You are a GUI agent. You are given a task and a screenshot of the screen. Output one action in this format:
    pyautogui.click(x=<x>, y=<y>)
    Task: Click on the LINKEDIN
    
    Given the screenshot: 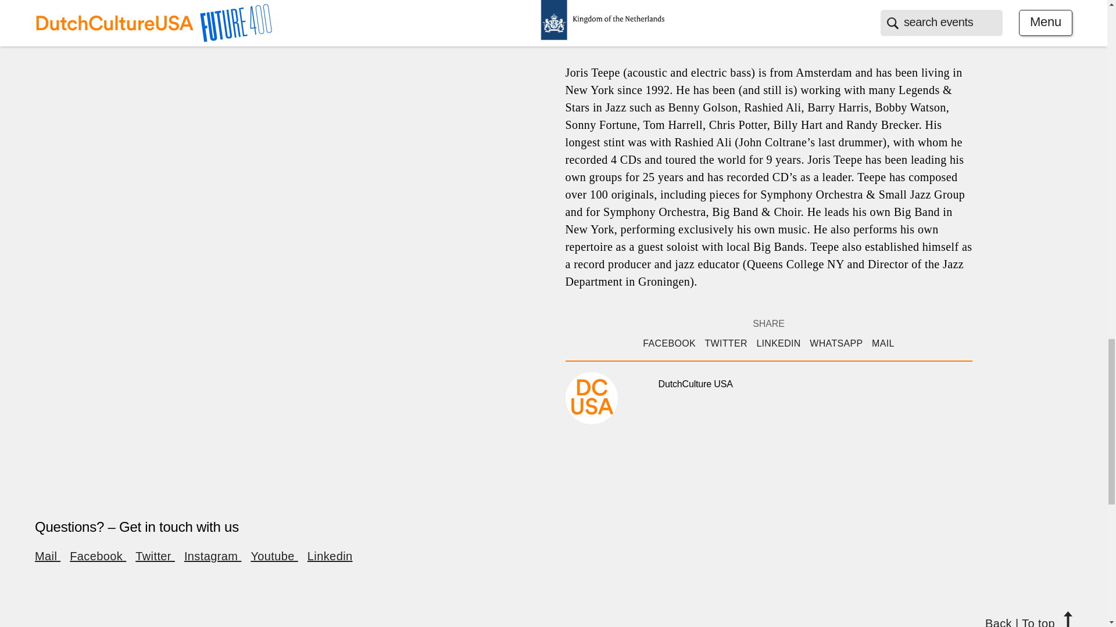 What is the action you would take?
    pyautogui.click(x=778, y=344)
    